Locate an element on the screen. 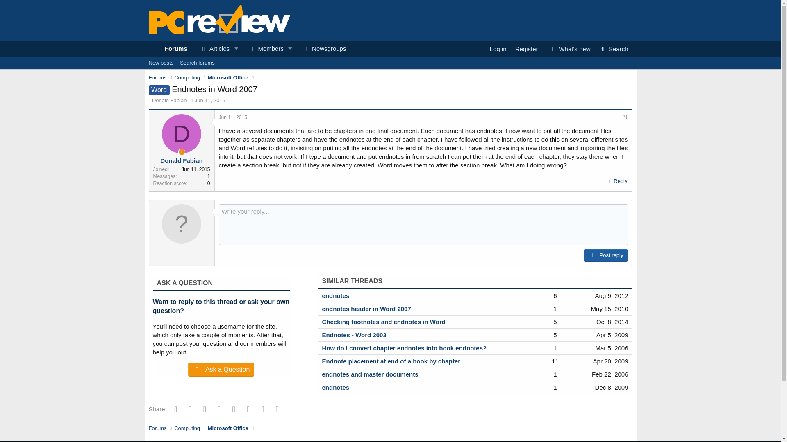 This screenshot has height=442, width=787. Dec 8, 2009 at 3:01 AM is located at coordinates (171, 49).